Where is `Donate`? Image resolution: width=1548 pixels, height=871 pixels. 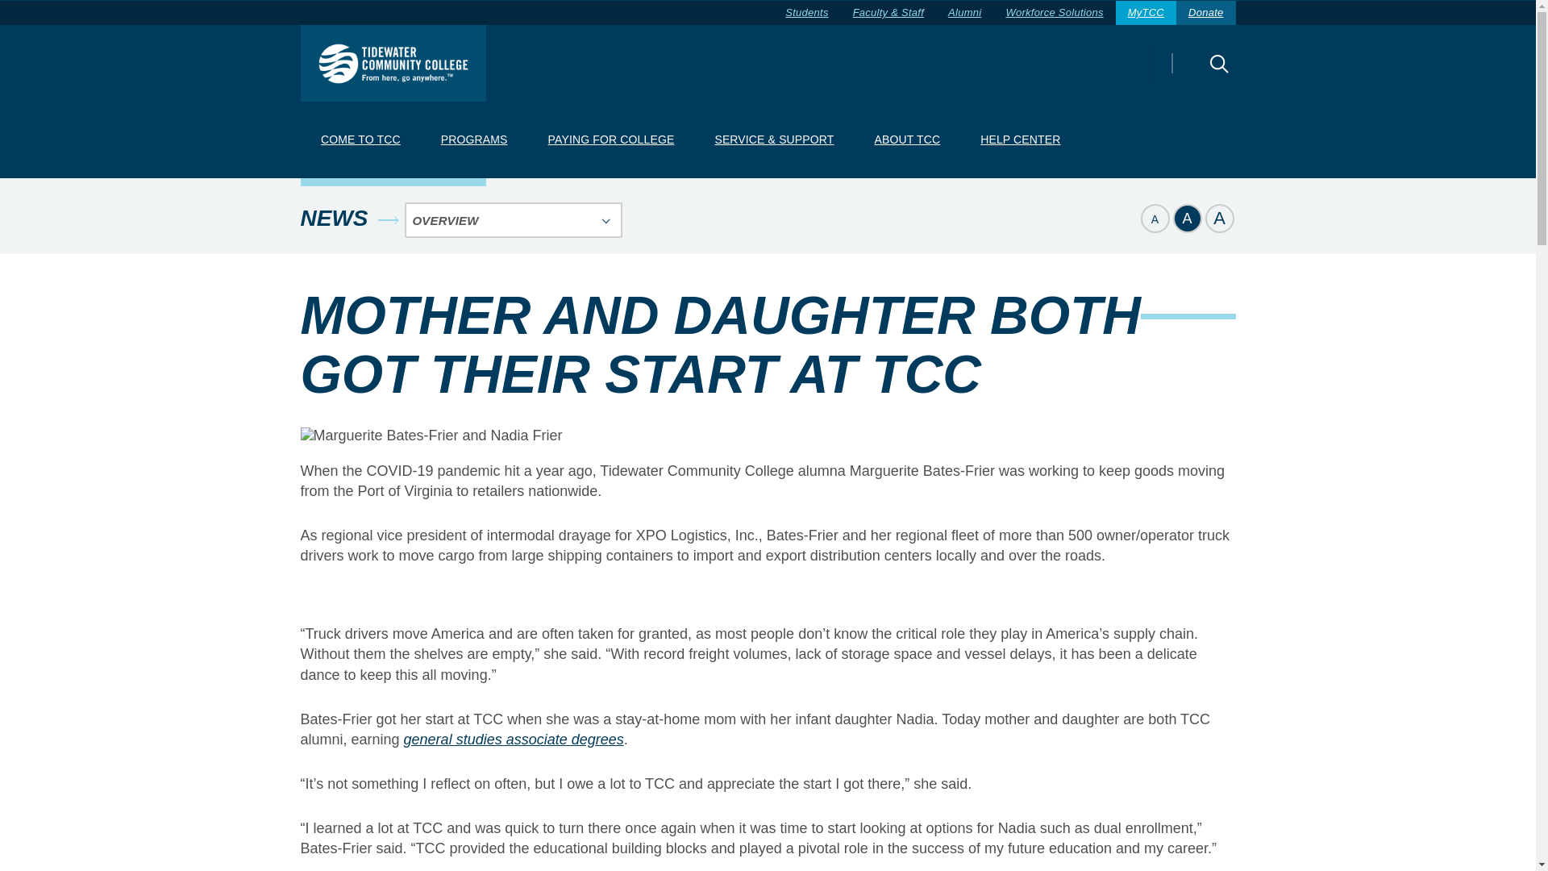
Donate is located at coordinates (1206, 13).